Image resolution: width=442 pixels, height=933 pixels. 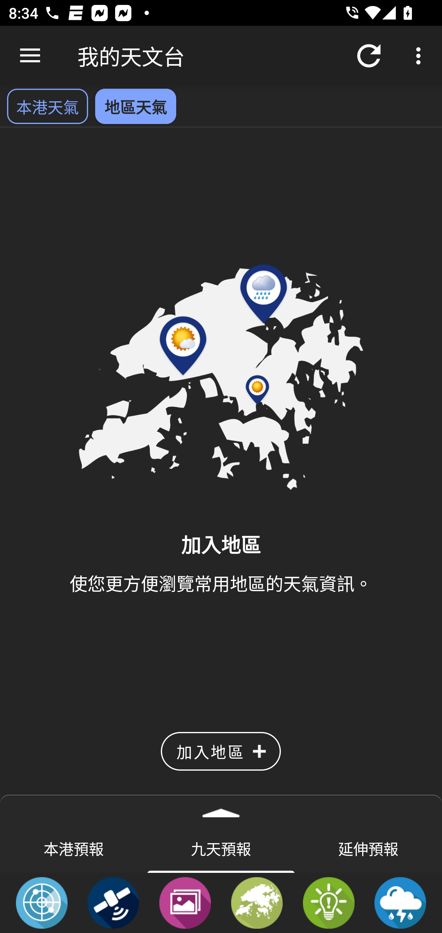 What do you see at coordinates (421, 56) in the screenshot?
I see `更多選項` at bounding box center [421, 56].